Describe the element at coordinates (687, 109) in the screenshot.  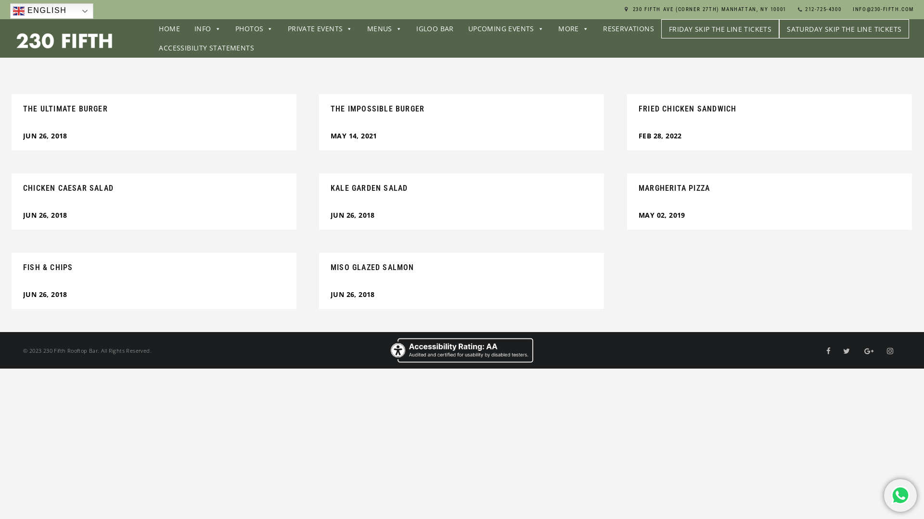
I see `FRIED CHICKEN SANDWICH` at that location.